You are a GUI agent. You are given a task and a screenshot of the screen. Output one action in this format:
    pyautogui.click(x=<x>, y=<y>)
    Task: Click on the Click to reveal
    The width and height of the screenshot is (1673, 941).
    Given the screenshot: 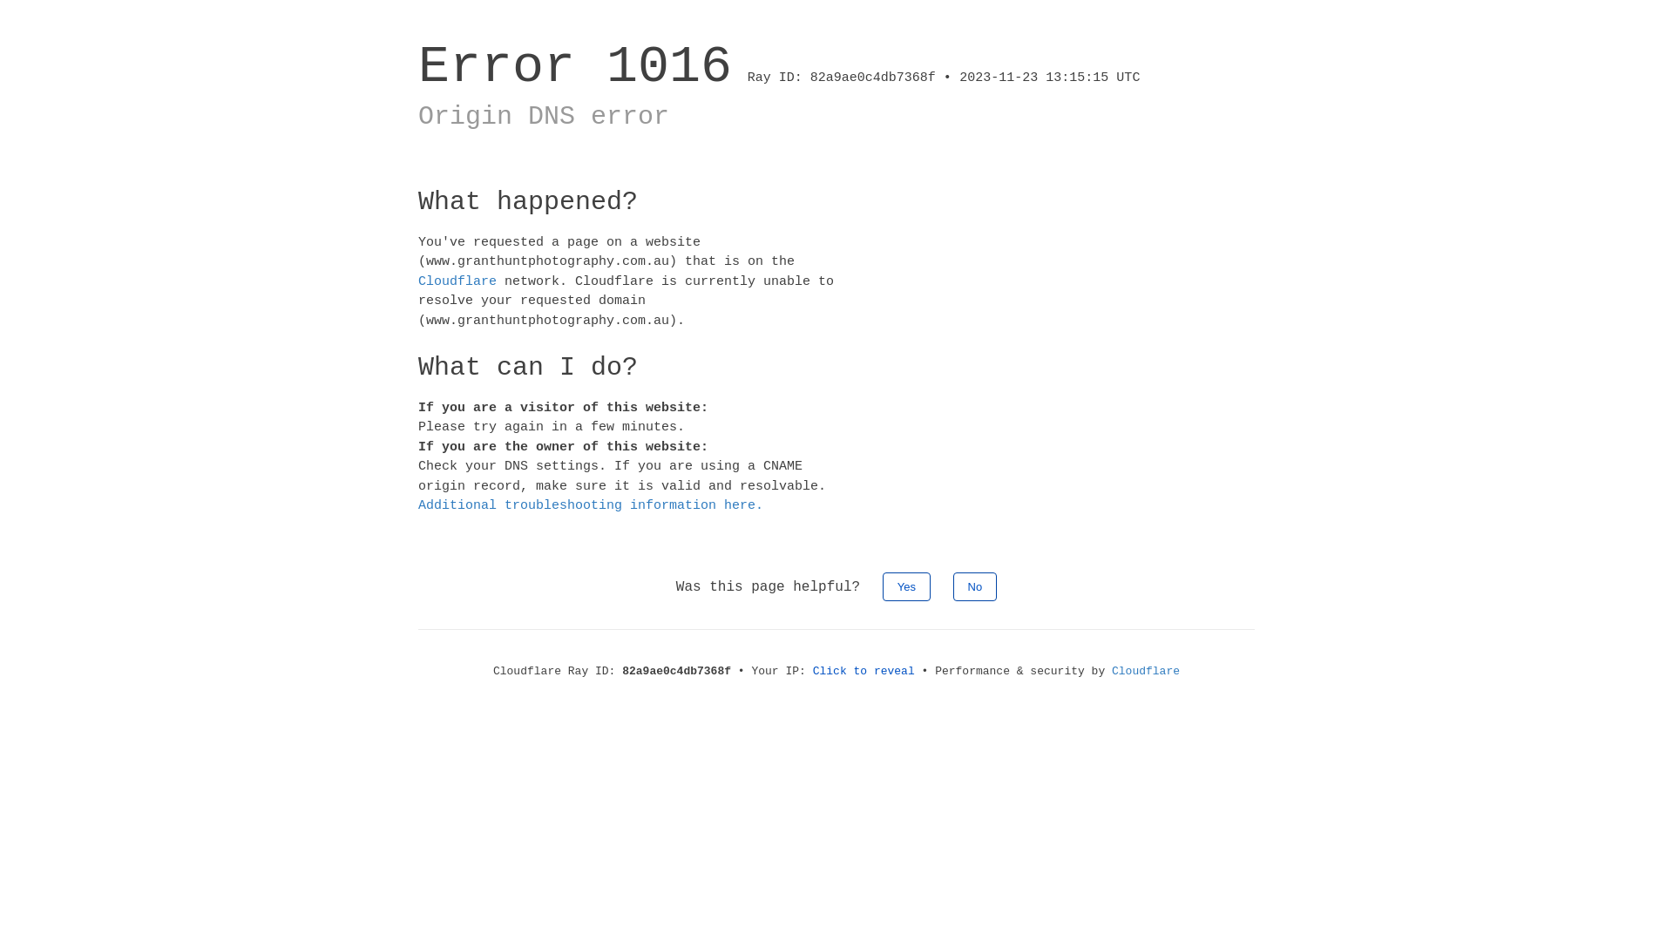 What is the action you would take?
    pyautogui.click(x=864, y=671)
    